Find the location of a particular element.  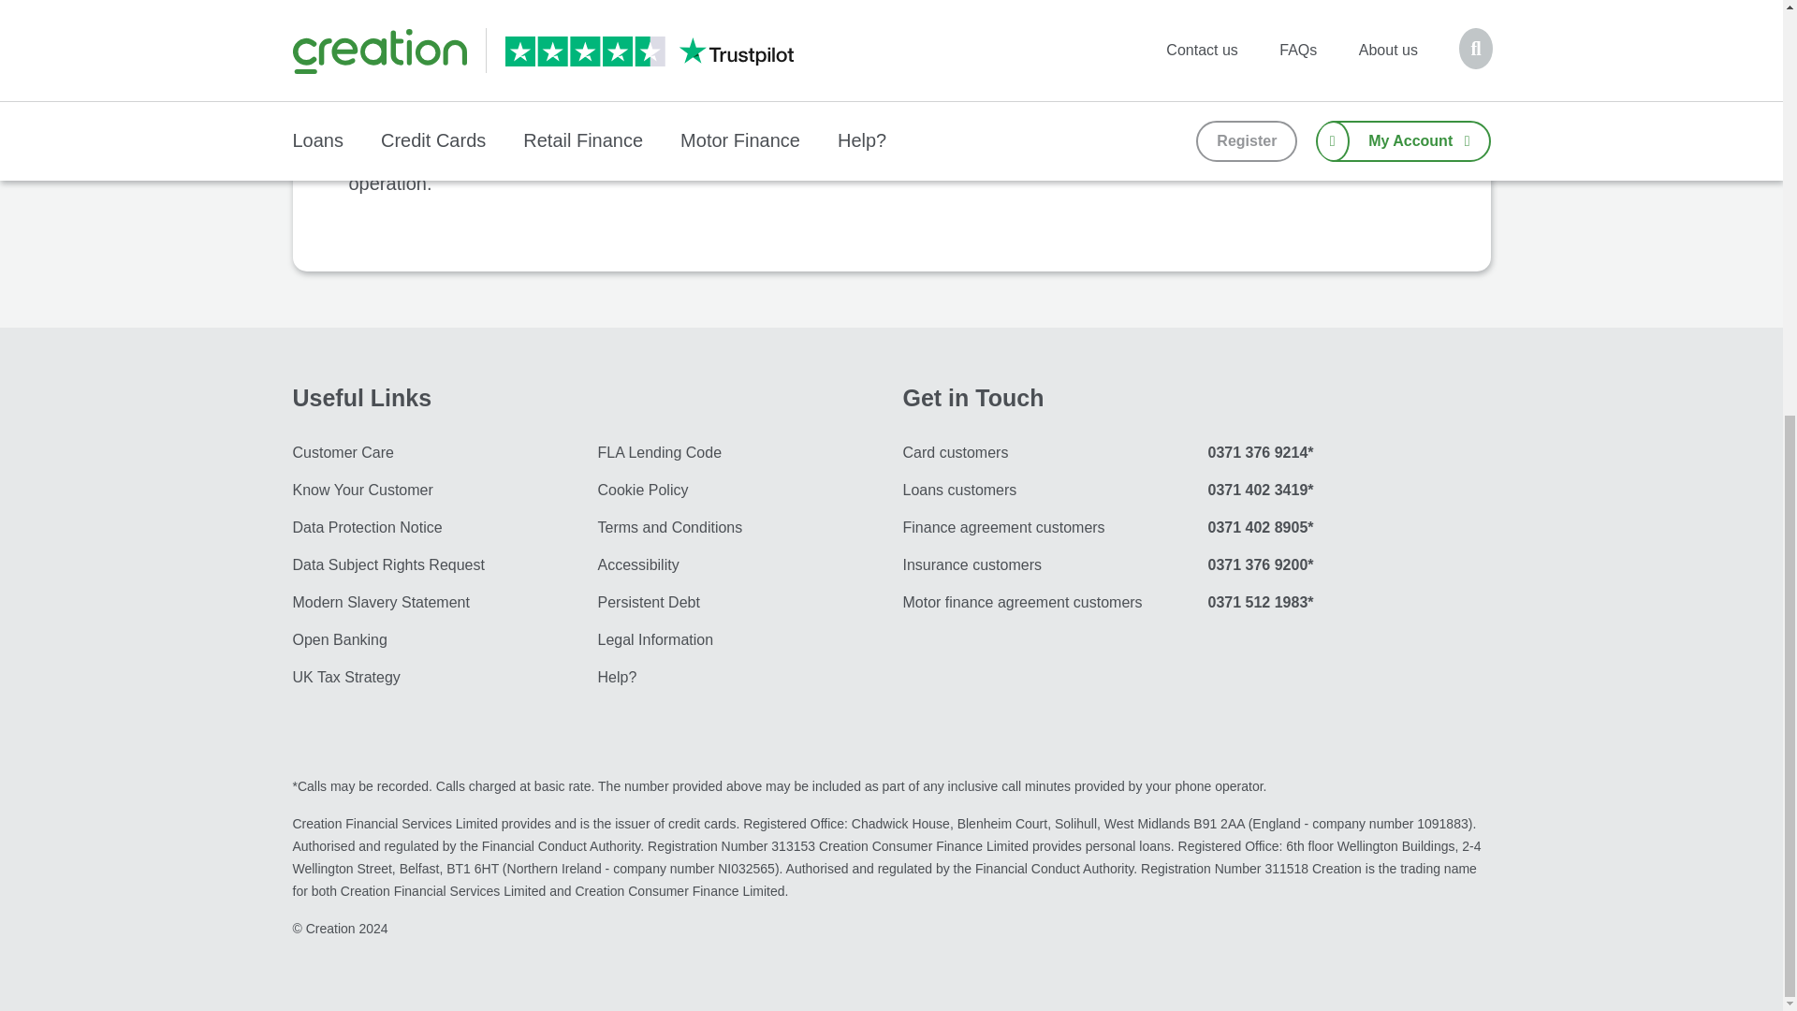

FLA Lending Code is located at coordinates (723, 453).